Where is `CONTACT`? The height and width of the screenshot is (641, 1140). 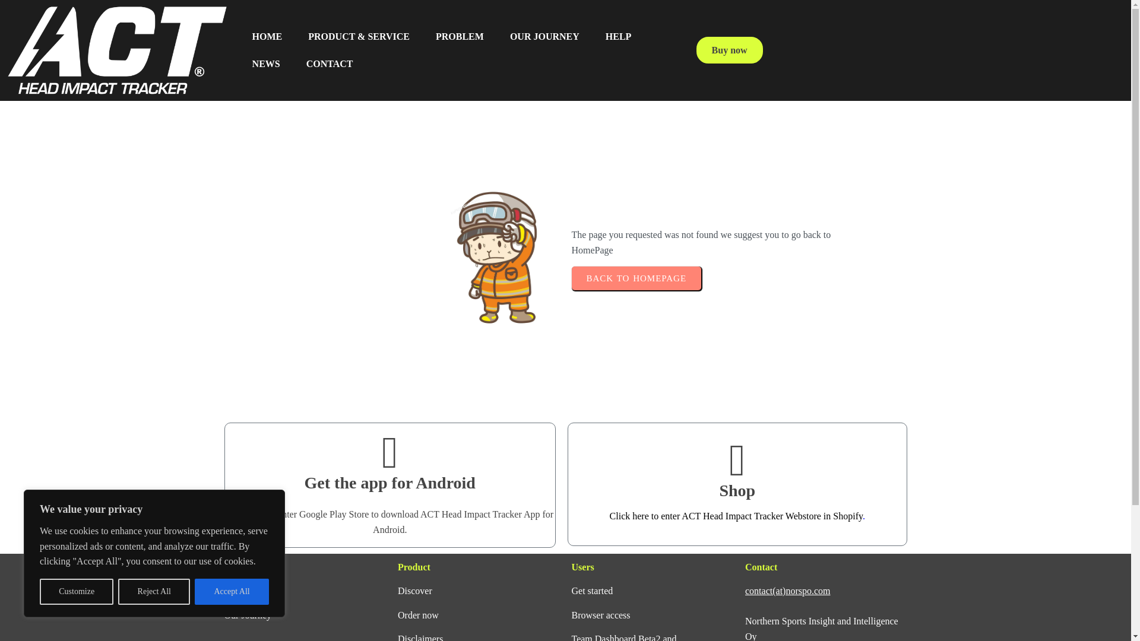 CONTACT is located at coordinates (329, 64).